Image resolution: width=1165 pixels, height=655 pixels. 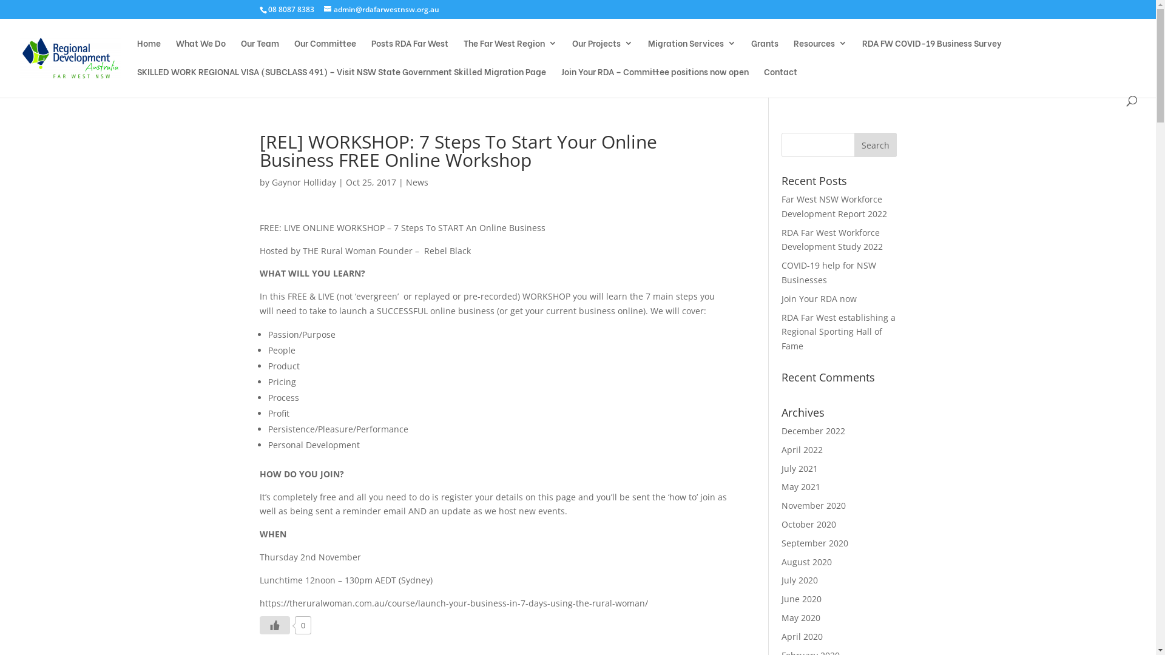 I want to click on News, so click(x=416, y=182).